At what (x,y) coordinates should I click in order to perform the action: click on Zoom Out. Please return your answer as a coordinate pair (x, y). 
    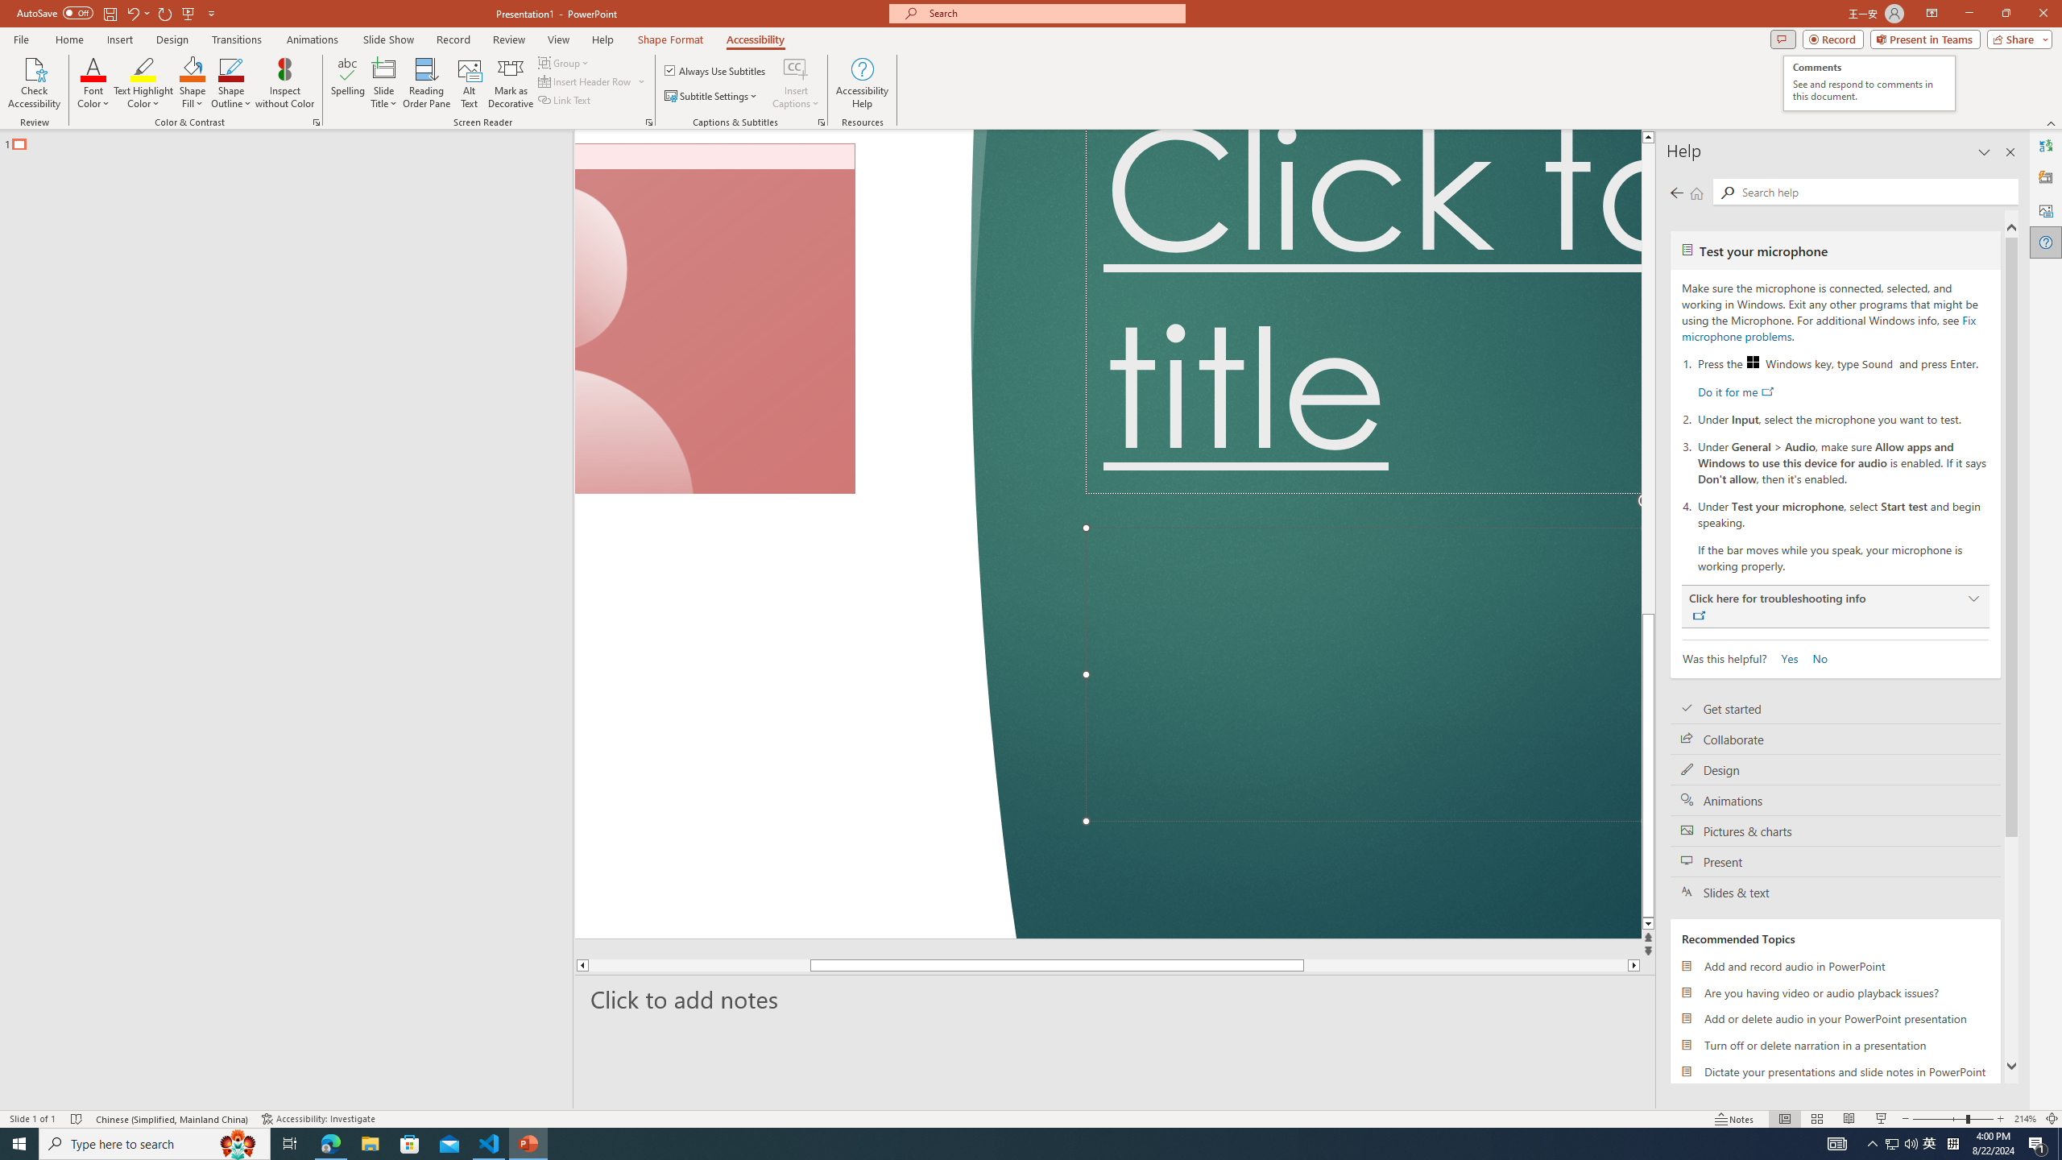
    Looking at the image, I should click on (1940, 1119).